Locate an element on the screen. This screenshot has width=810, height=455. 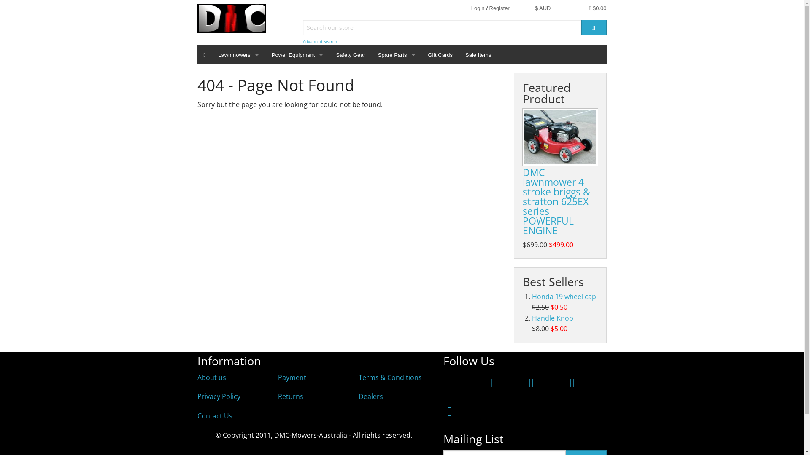
Pinterest is located at coordinates (532, 383).